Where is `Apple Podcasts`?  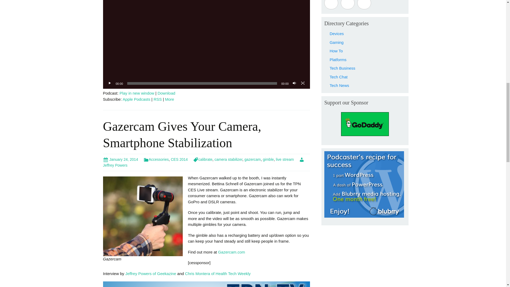
Apple Podcasts is located at coordinates (137, 99).